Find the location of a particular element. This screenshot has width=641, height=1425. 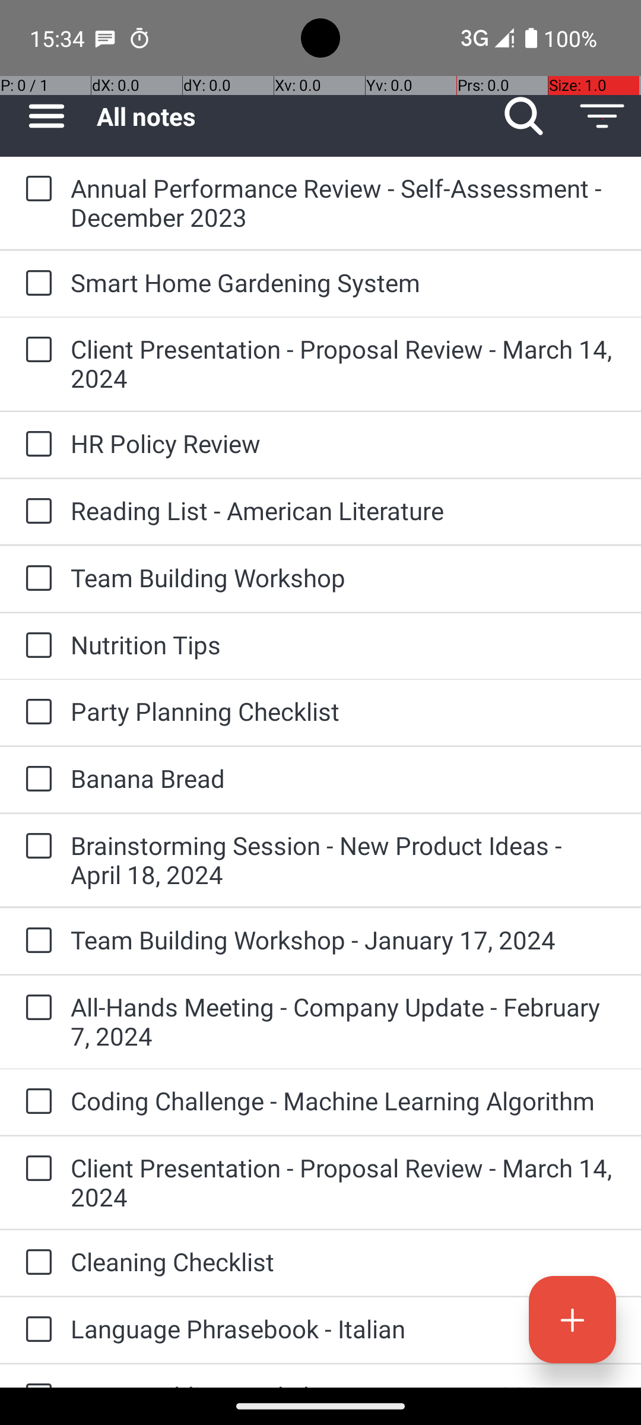

Language Phrasebook - Italian is located at coordinates (344, 1329).